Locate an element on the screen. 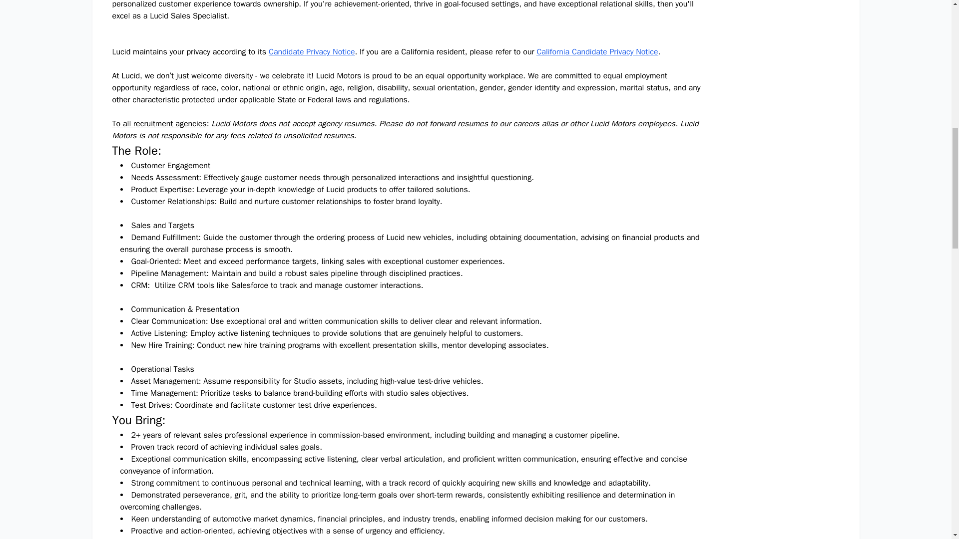  California Candidate Privacy Notice is located at coordinates (597, 52).